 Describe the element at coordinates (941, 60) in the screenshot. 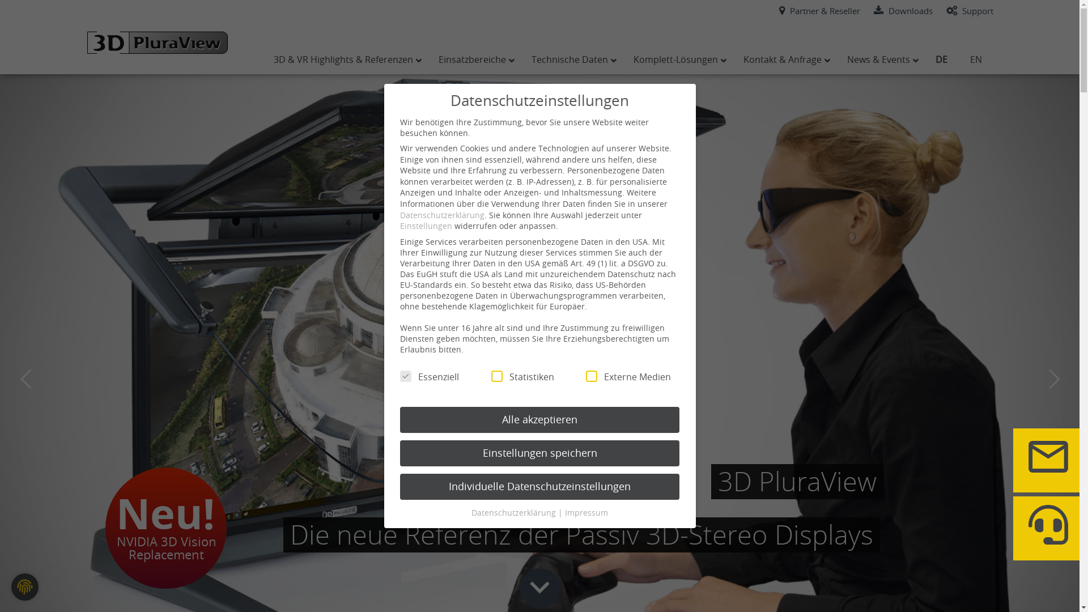

I see `DE` at that location.